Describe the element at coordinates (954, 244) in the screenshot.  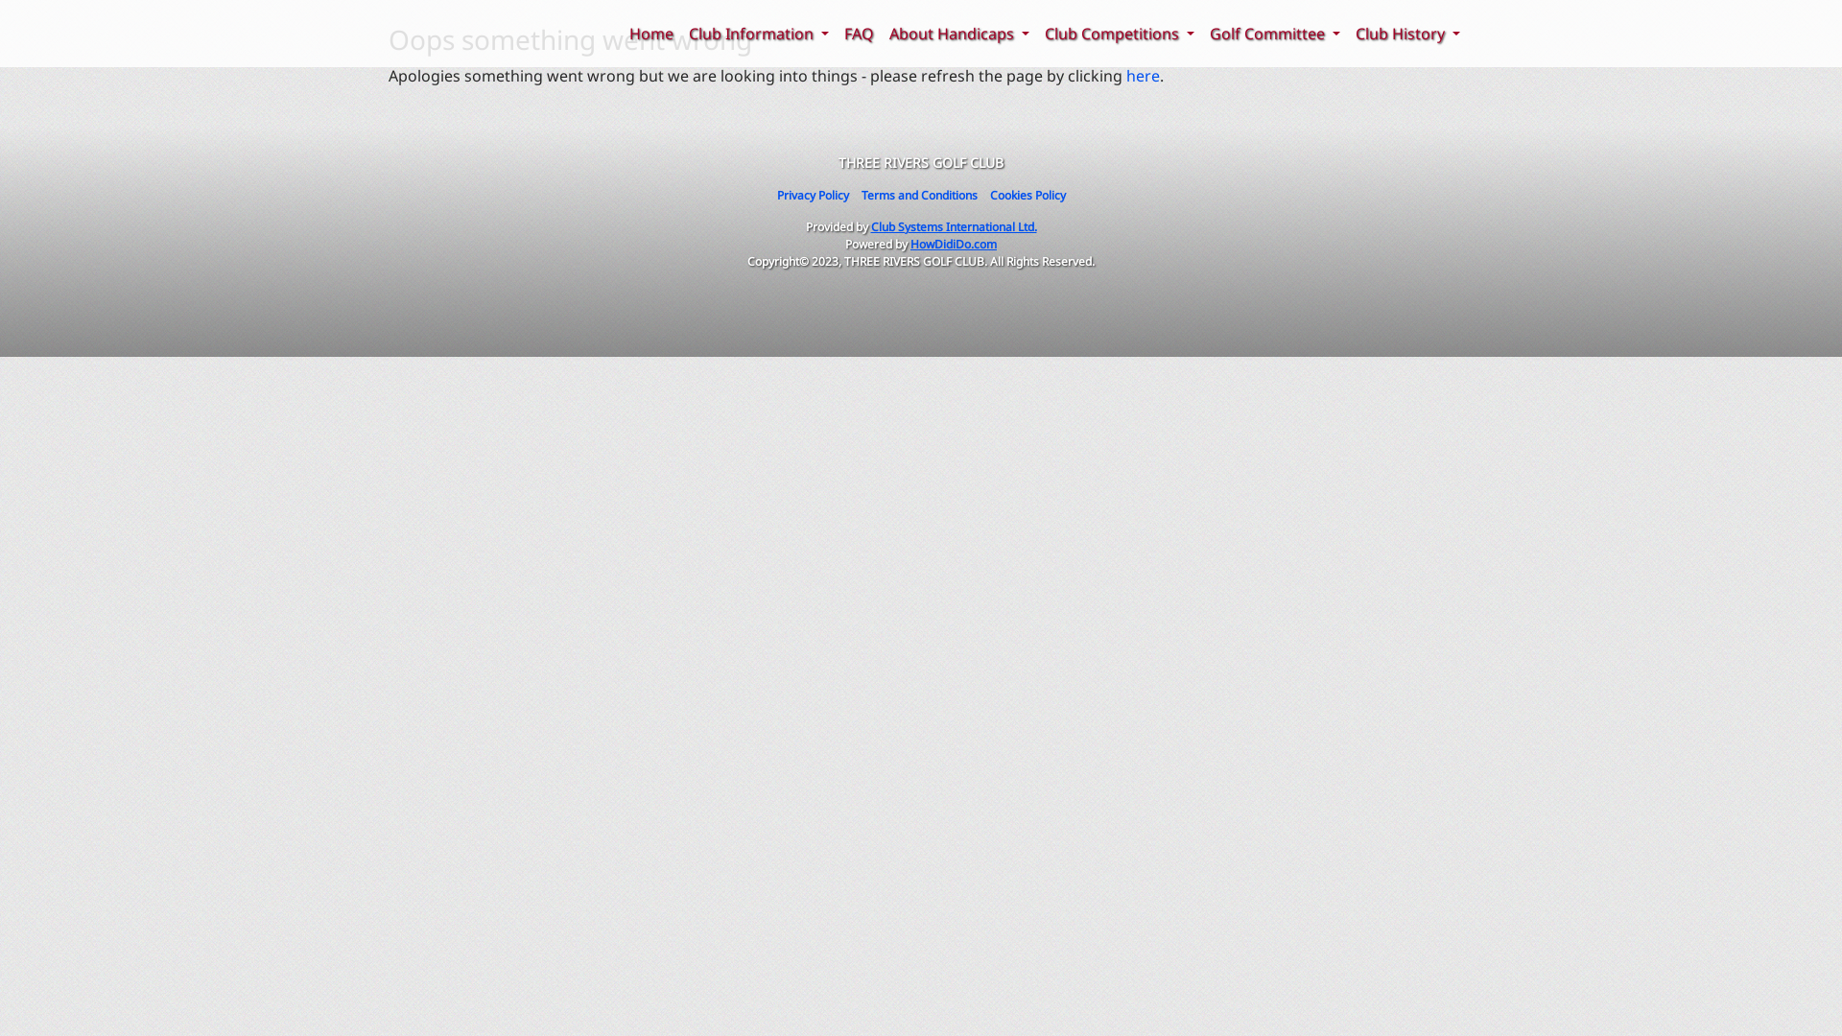
I see `HowDidiDo.com` at that location.